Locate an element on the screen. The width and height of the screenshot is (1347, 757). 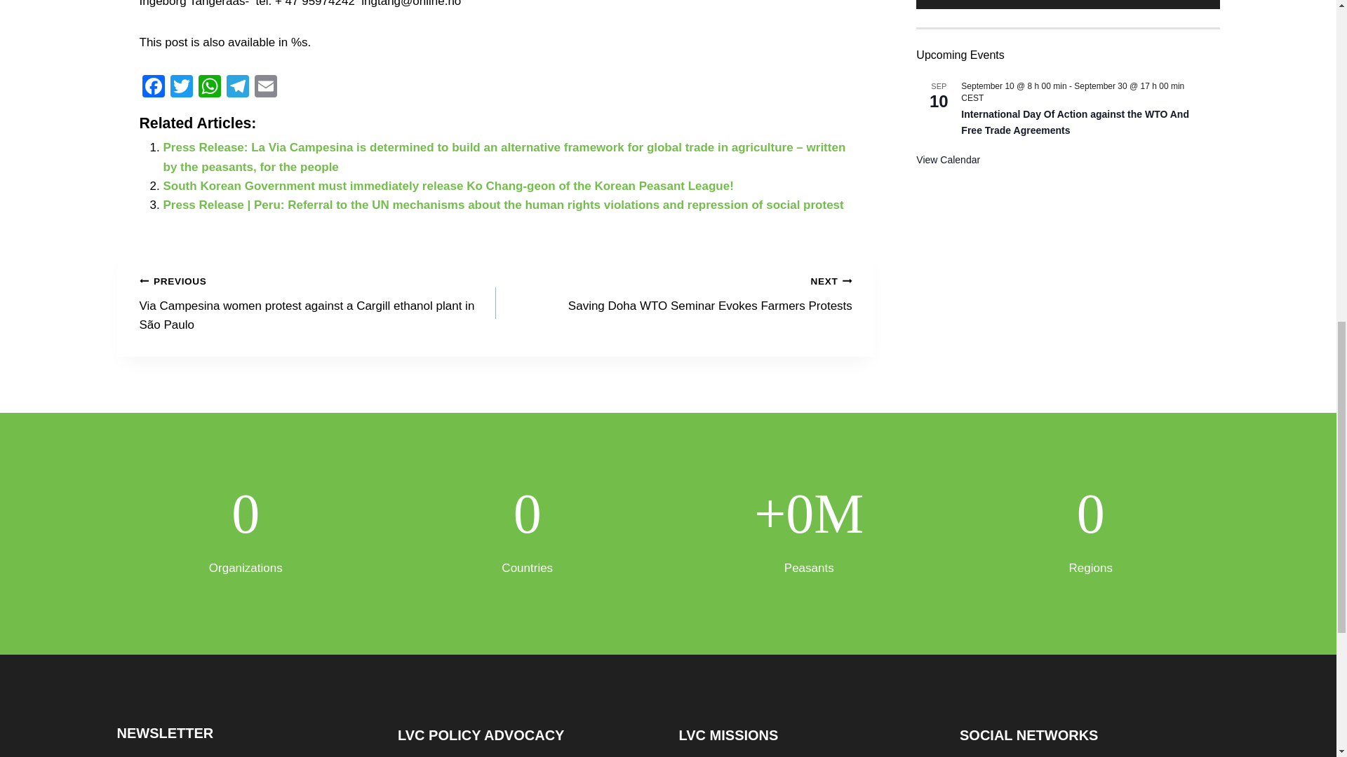
Twitter is located at coordinates (181, 87).